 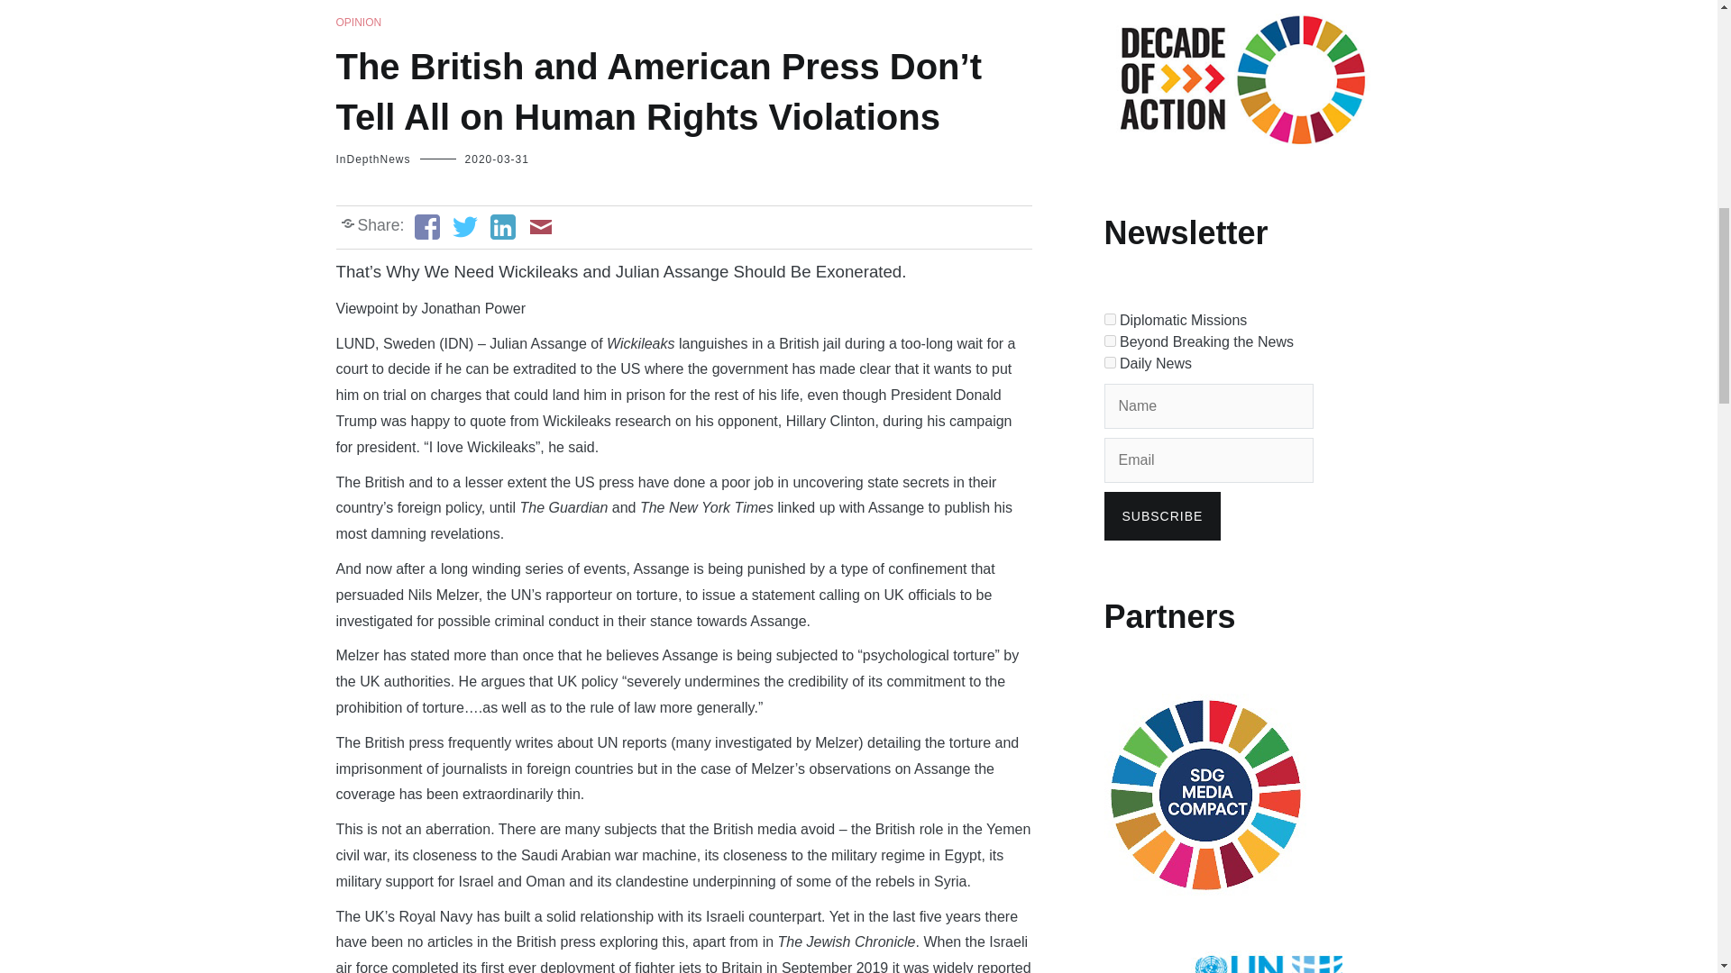 I want to click on 10, so click(x=1109, y=362).